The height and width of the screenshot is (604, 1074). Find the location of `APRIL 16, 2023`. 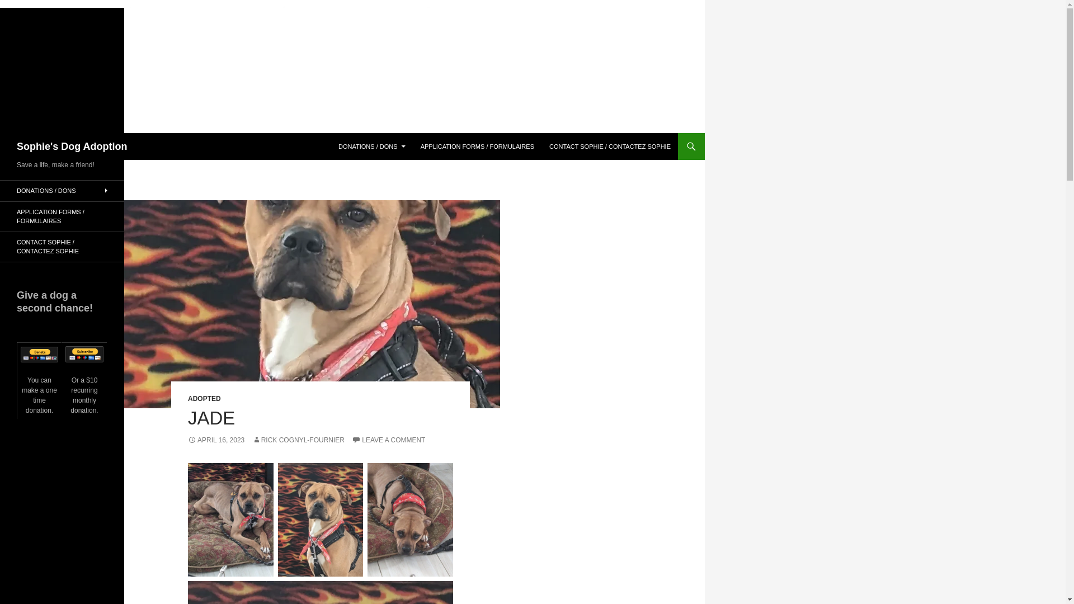

APRIL 16, 2023 is located at coordinates (216, 440).